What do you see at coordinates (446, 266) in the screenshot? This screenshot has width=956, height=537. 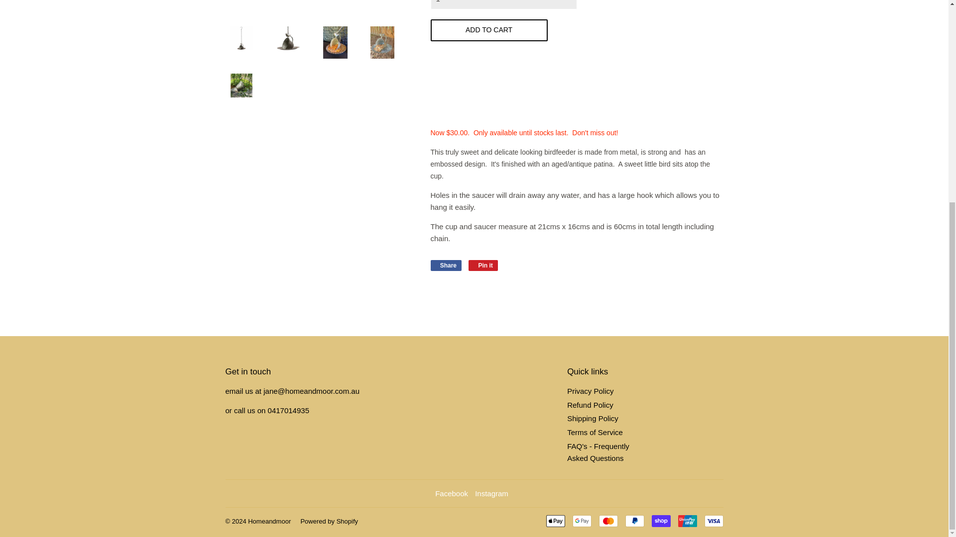 I see `Share on Facebook` at bounding box center [446, 266].